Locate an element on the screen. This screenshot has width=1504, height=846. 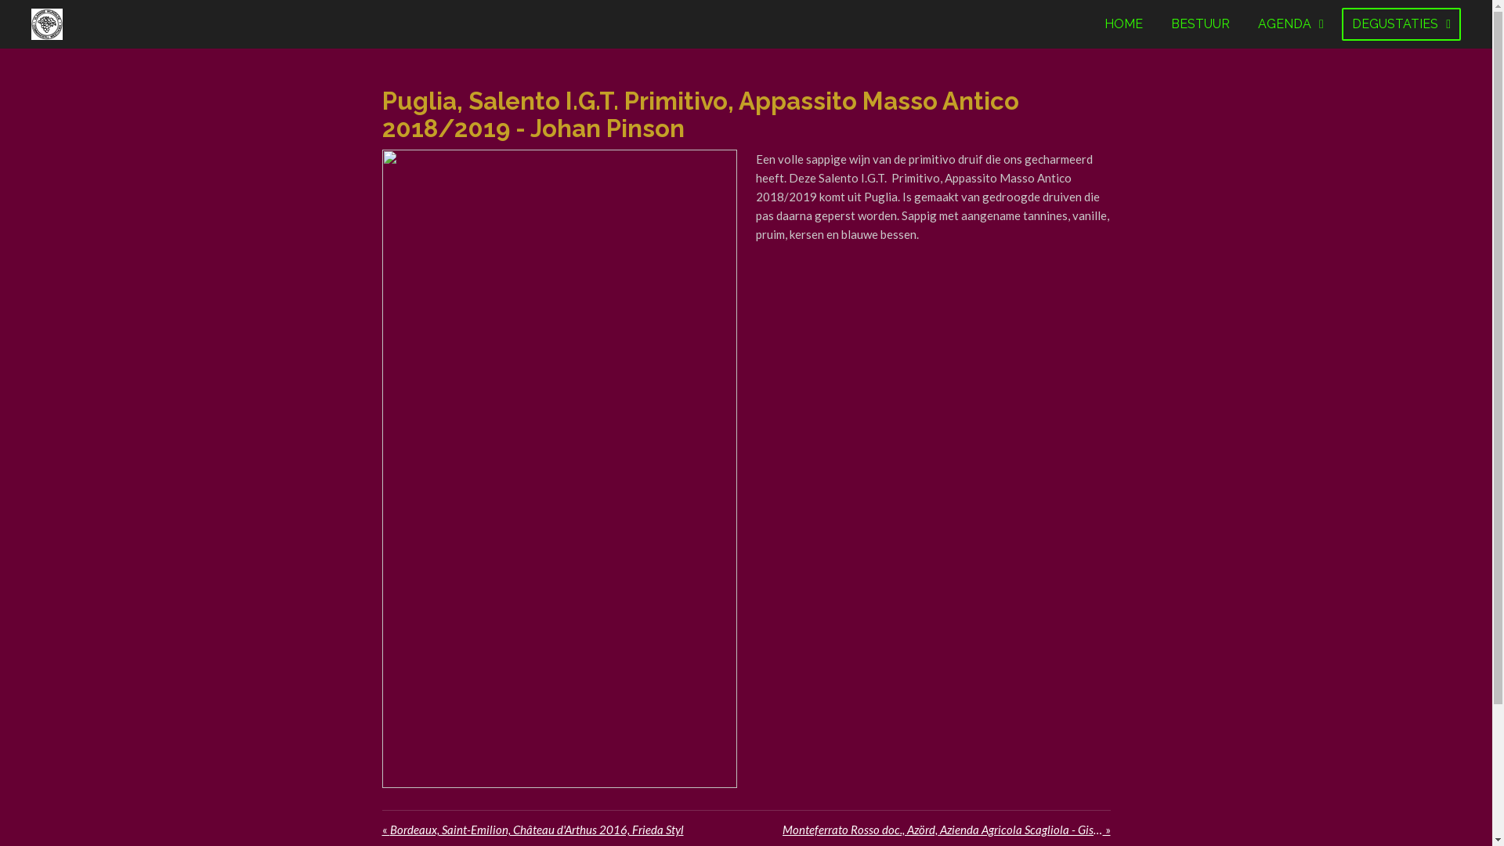
Commanderij Westhoek is located at coordinates (47, 24).